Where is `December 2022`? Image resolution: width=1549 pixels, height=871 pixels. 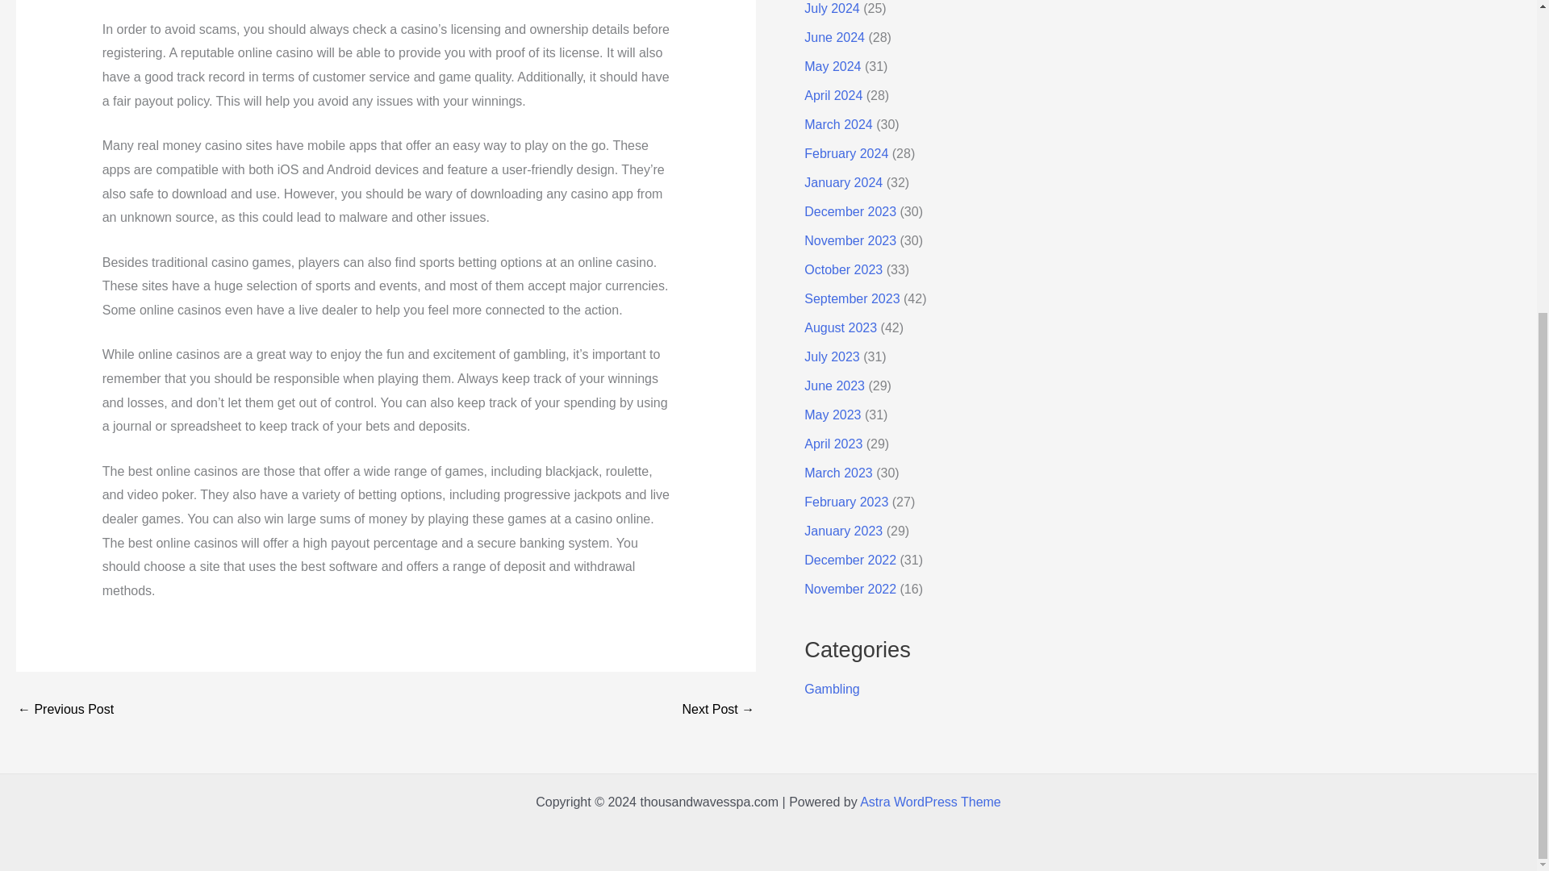
December 2022 is located at coordinates (850, 560).